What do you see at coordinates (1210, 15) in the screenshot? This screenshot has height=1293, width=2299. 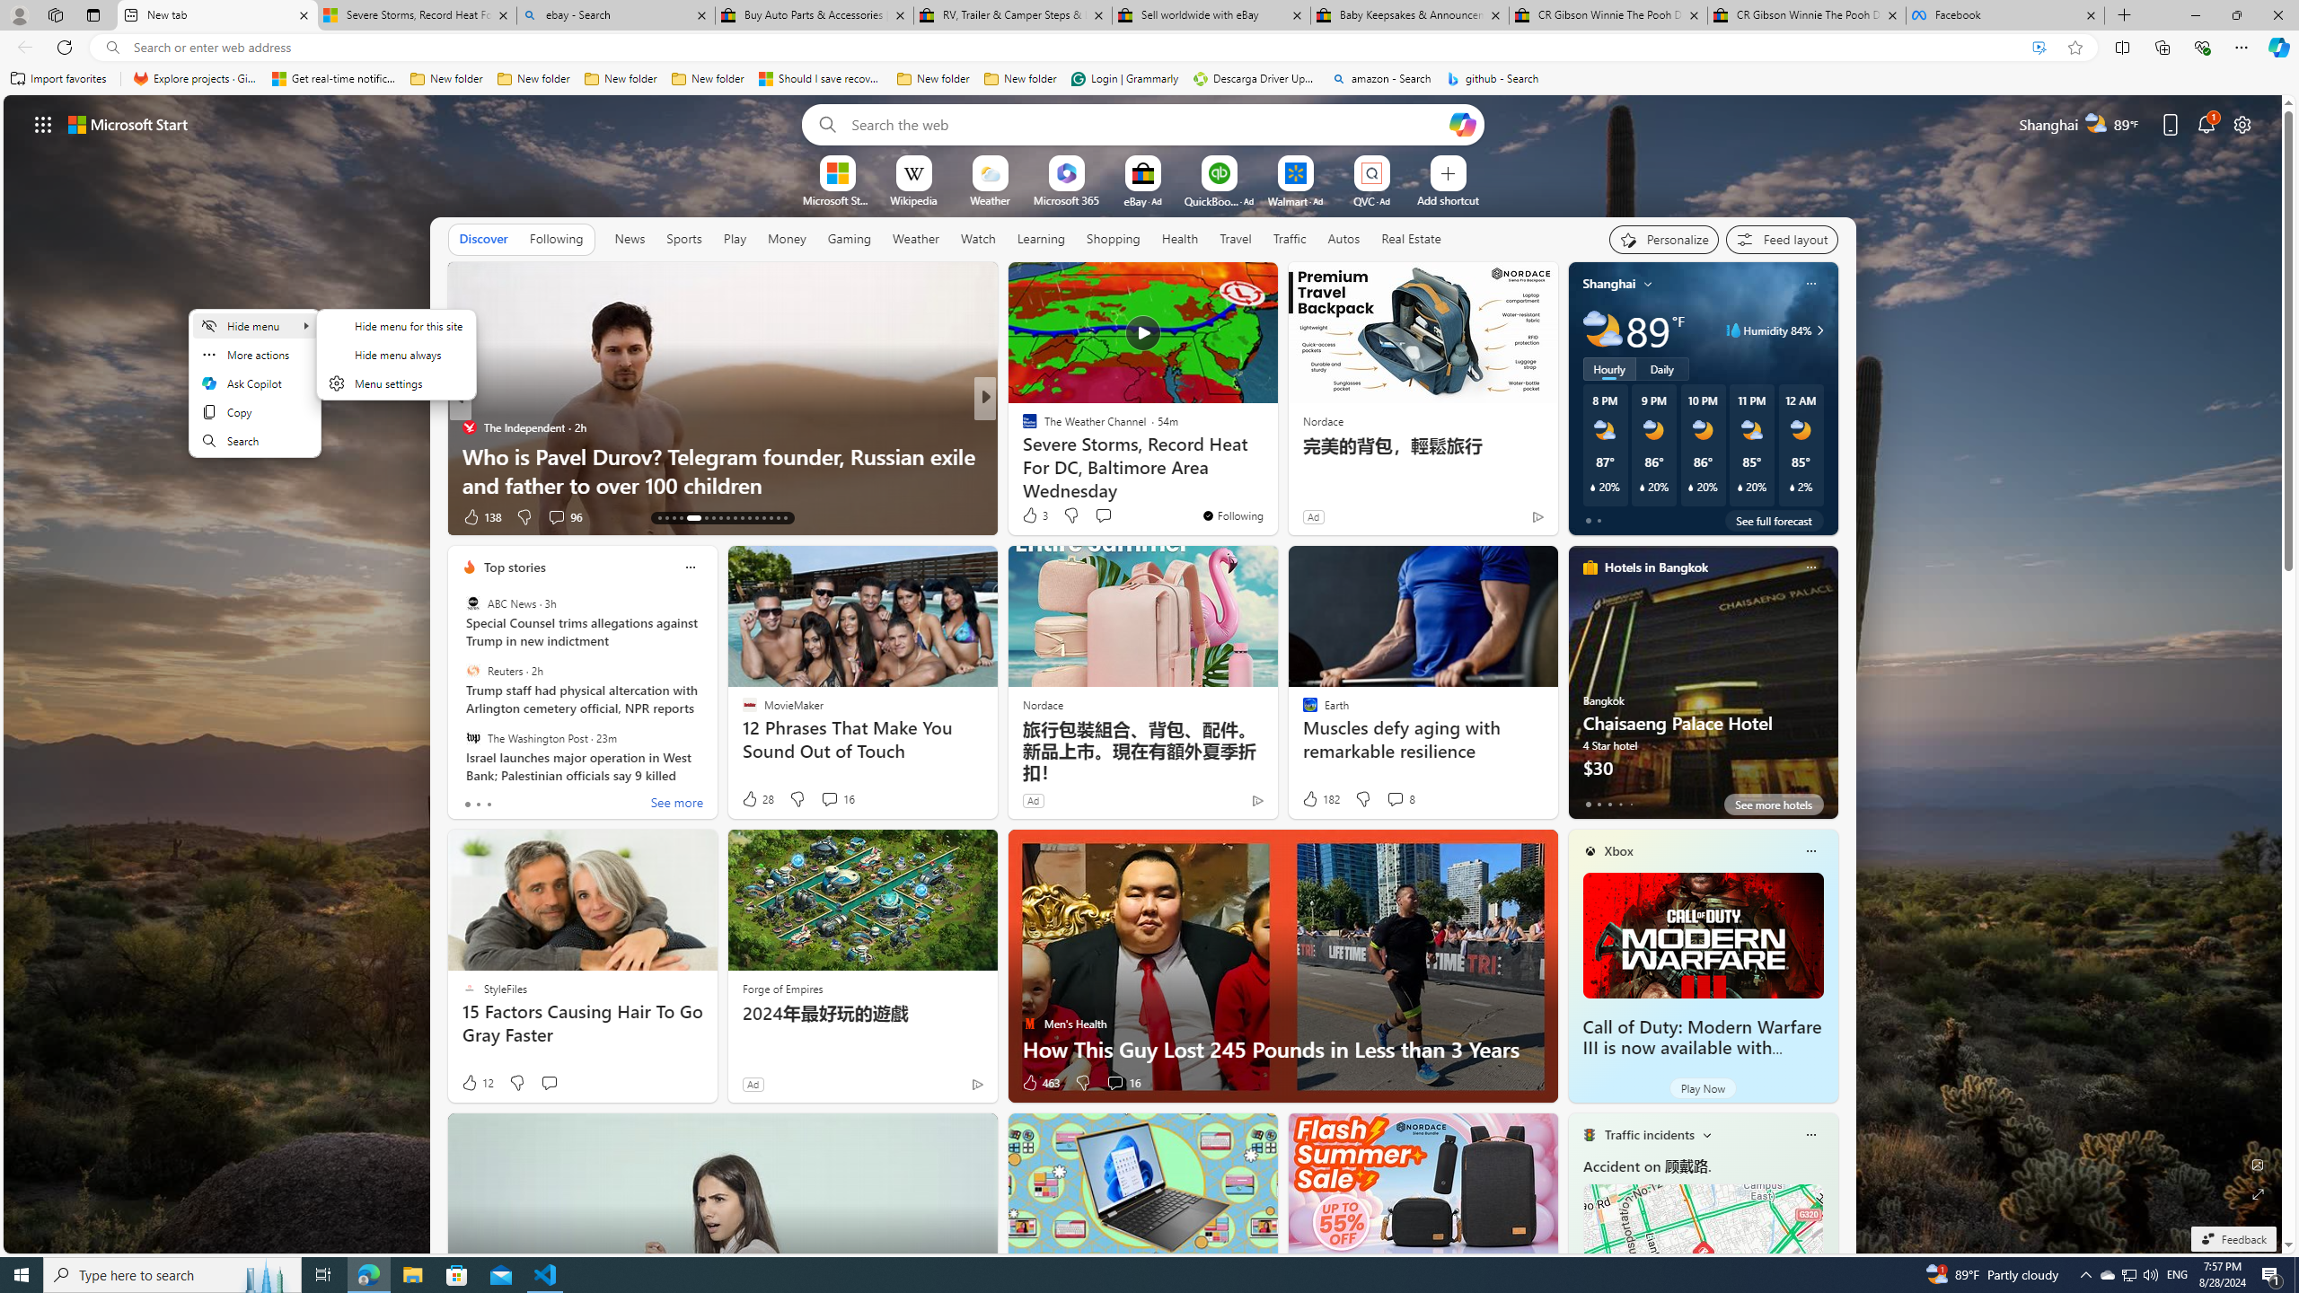 I see `Sell worldwide with eBay` at bounding box center [1210, 15].